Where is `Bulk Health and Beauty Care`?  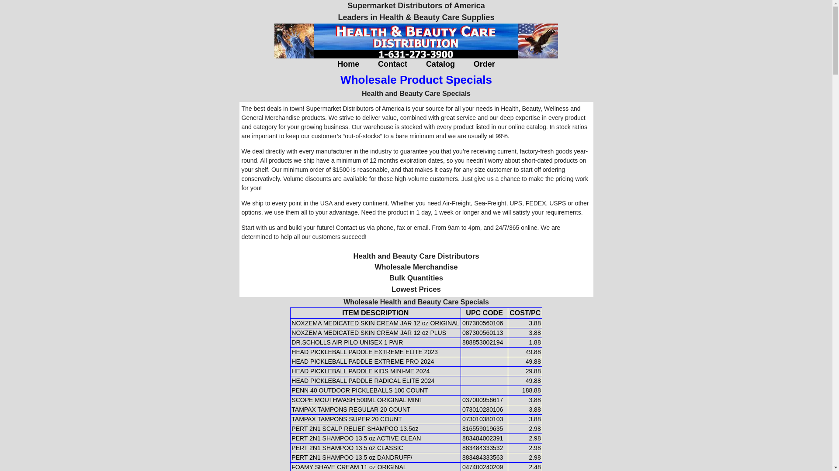 Bulk Health and Beauty Care is located at coordinates (484, 64).